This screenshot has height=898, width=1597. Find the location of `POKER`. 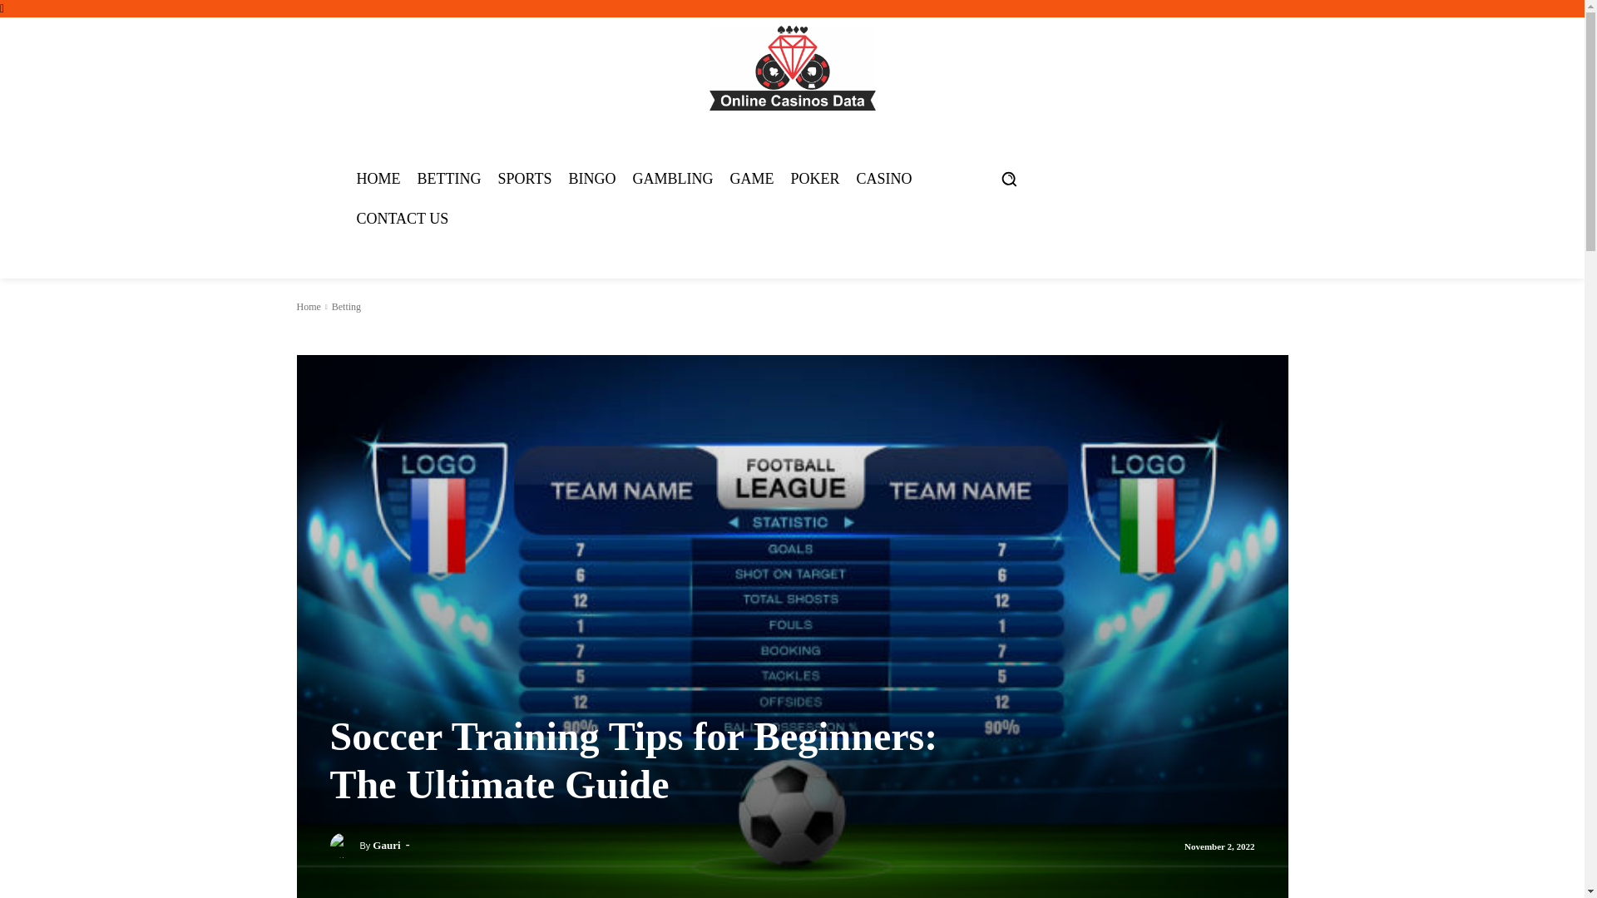

POKER is located at coordinates (815, 178).